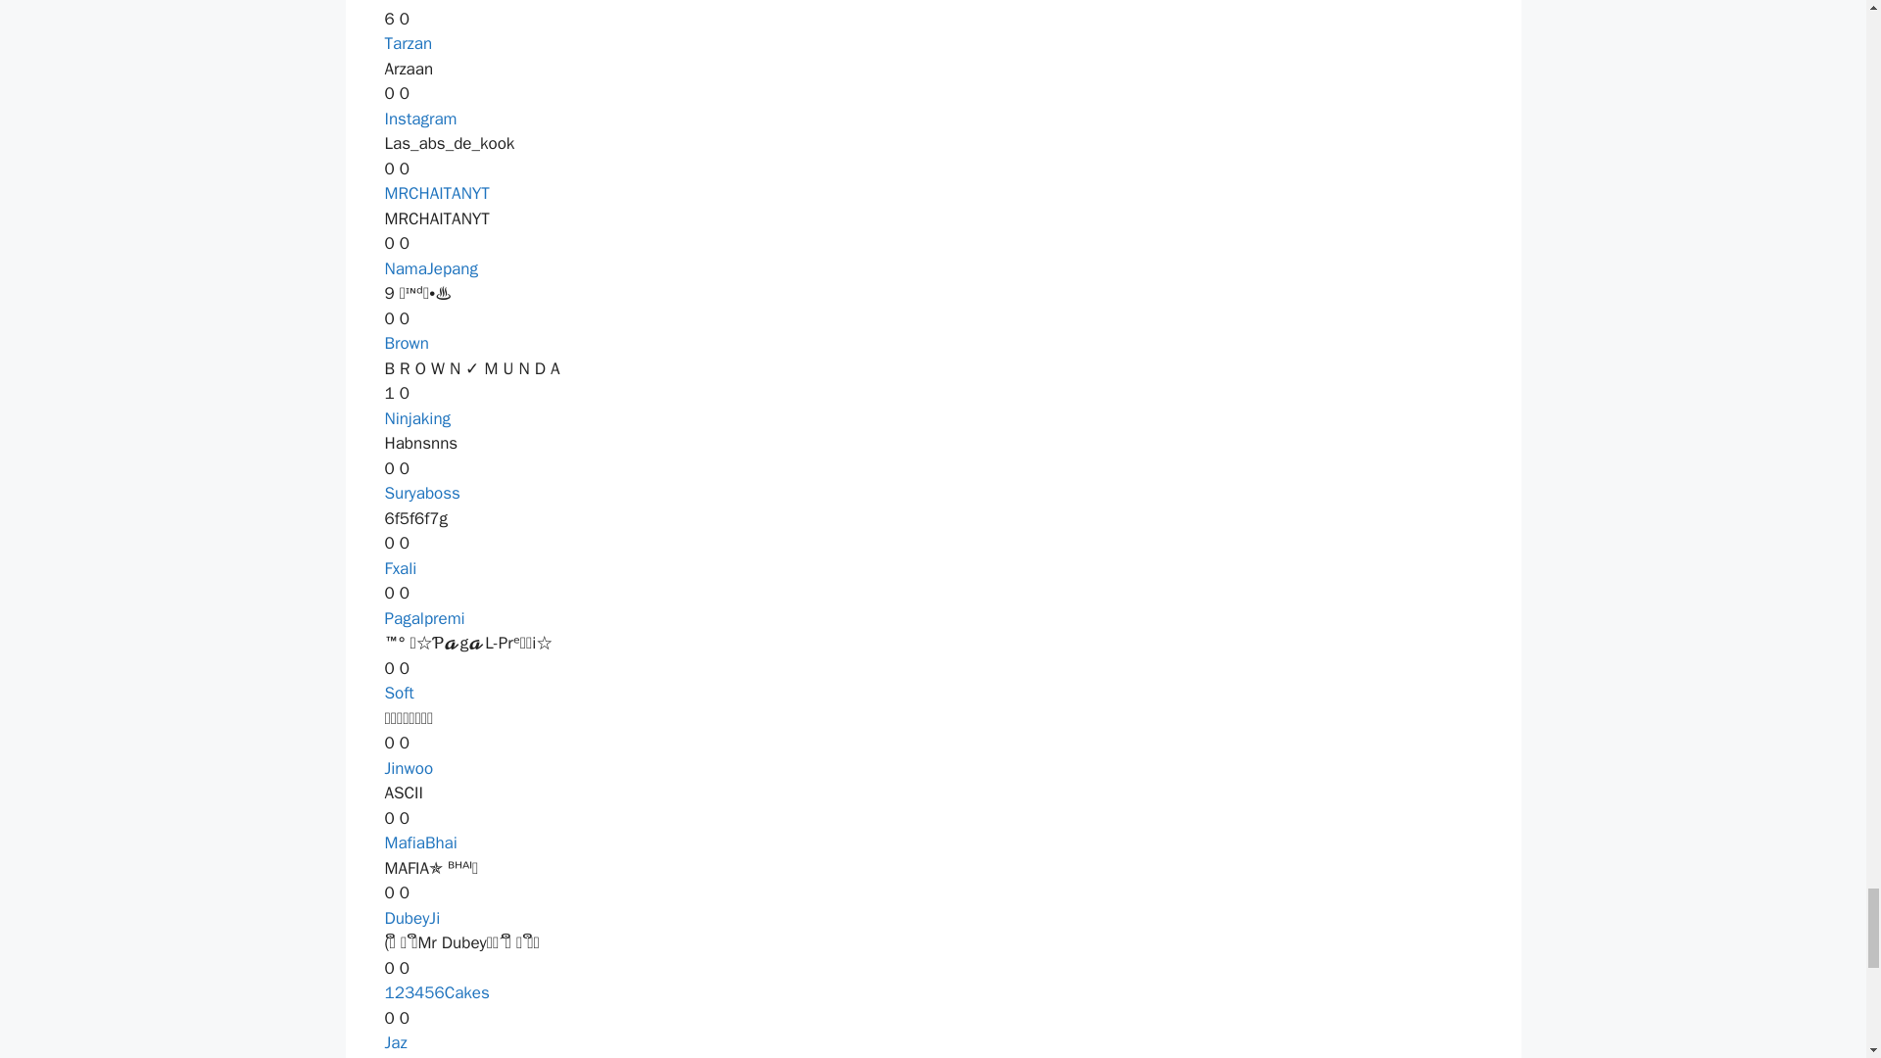 The image size is (1881, 1058). I want to click on Jinwoo, so click(408, 768).